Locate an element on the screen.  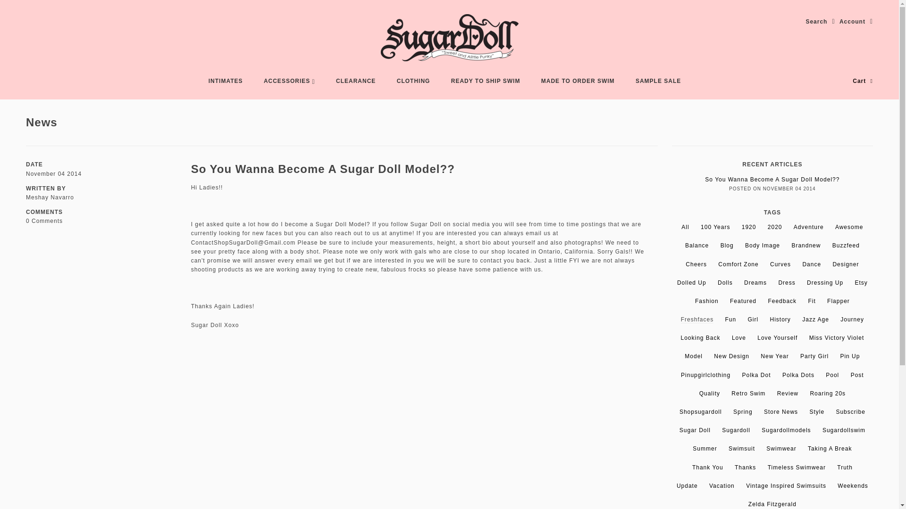
Narrow search to articles also having tag 100 years is located at coordinates (715, 227).